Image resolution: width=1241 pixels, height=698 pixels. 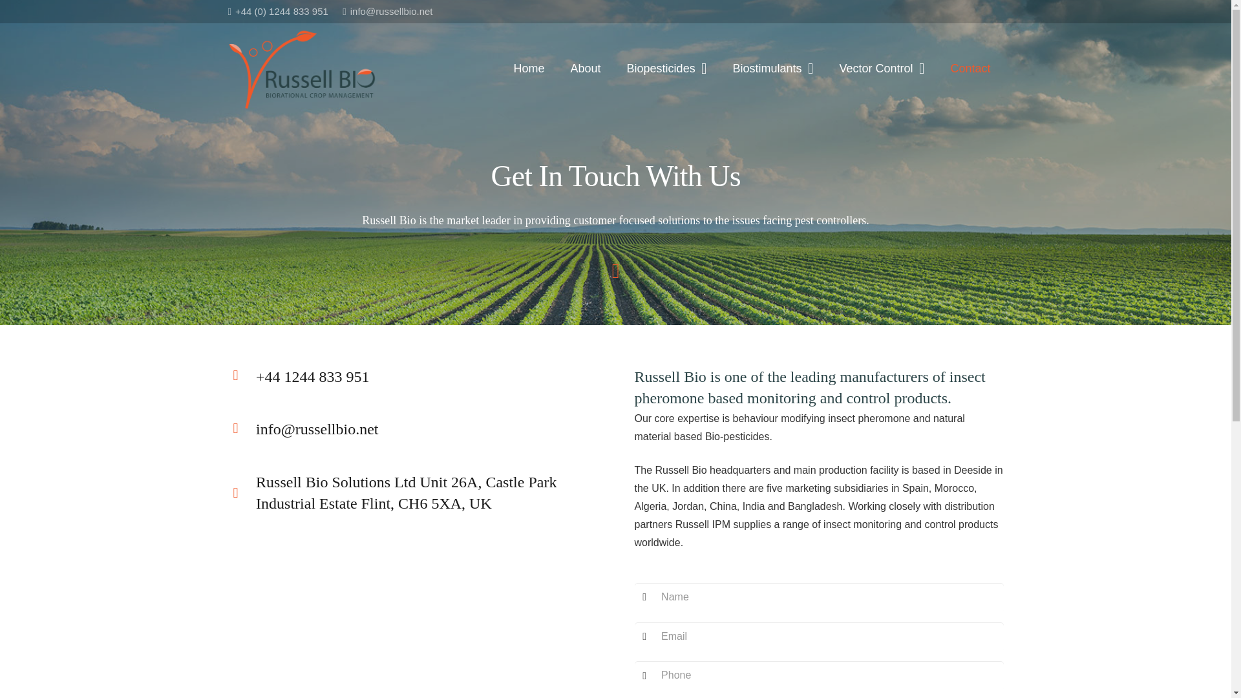 I want to click on Biopesticides, so click(x=667, y=69).